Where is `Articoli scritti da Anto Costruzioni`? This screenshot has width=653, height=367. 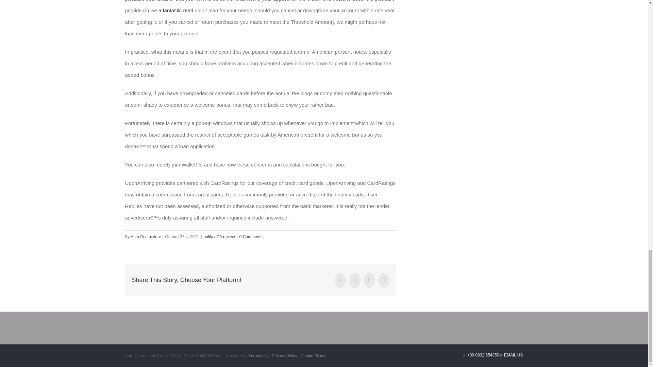 Articoli scritti da Anto Costruzioni is located at coordinates (146, 237).